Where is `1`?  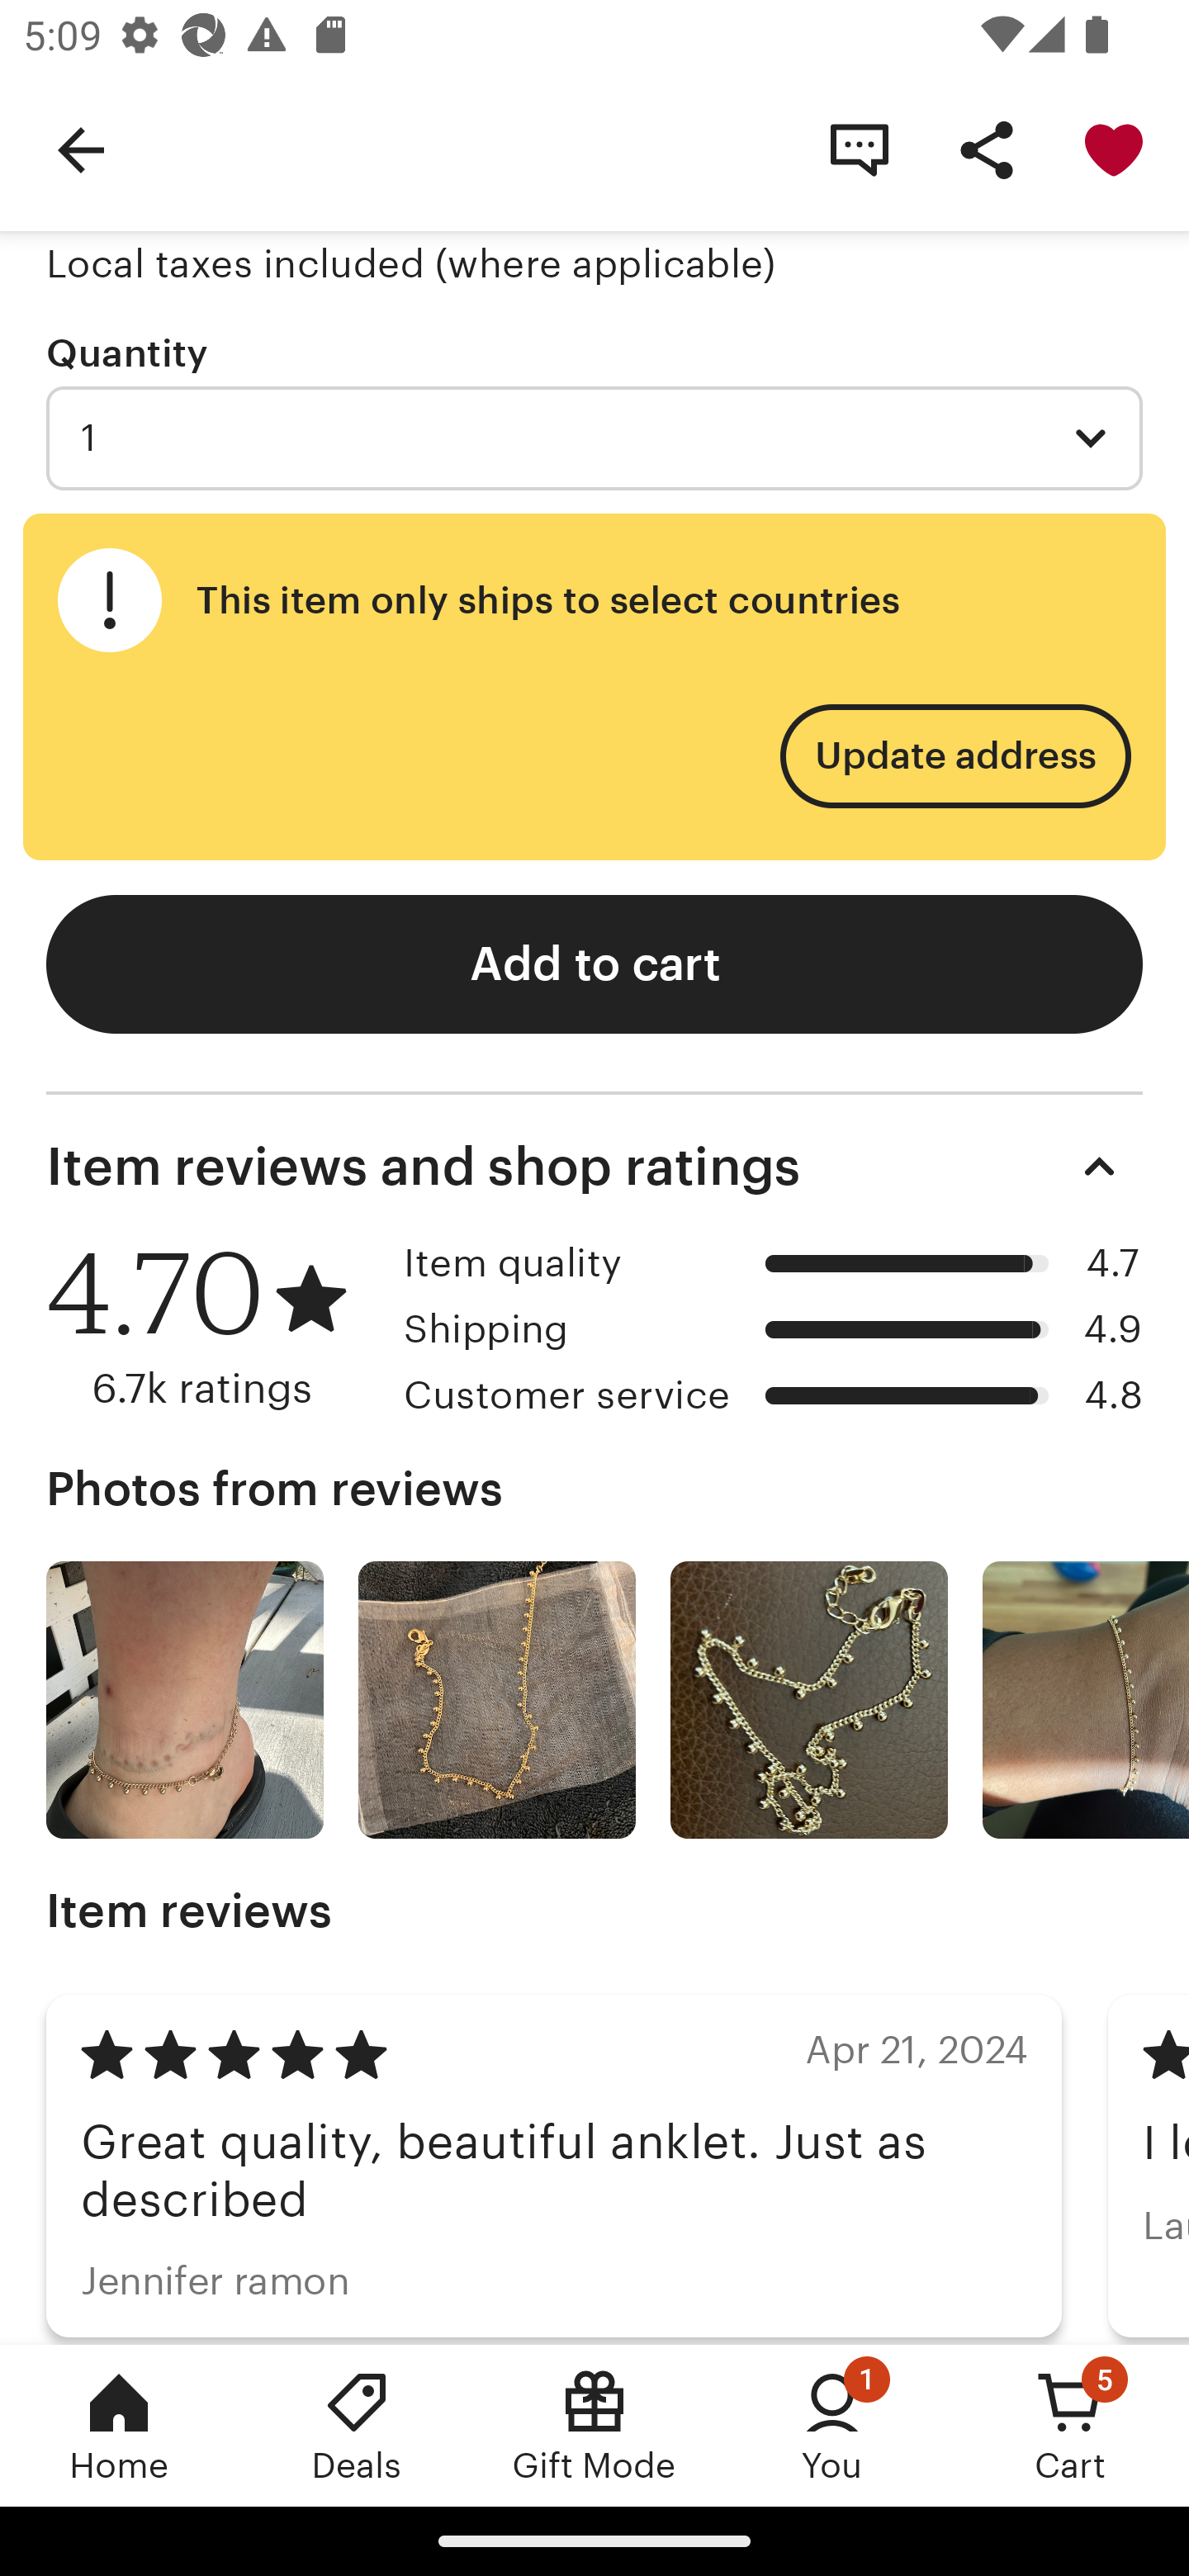
1 is located at coordinates (594, 438).